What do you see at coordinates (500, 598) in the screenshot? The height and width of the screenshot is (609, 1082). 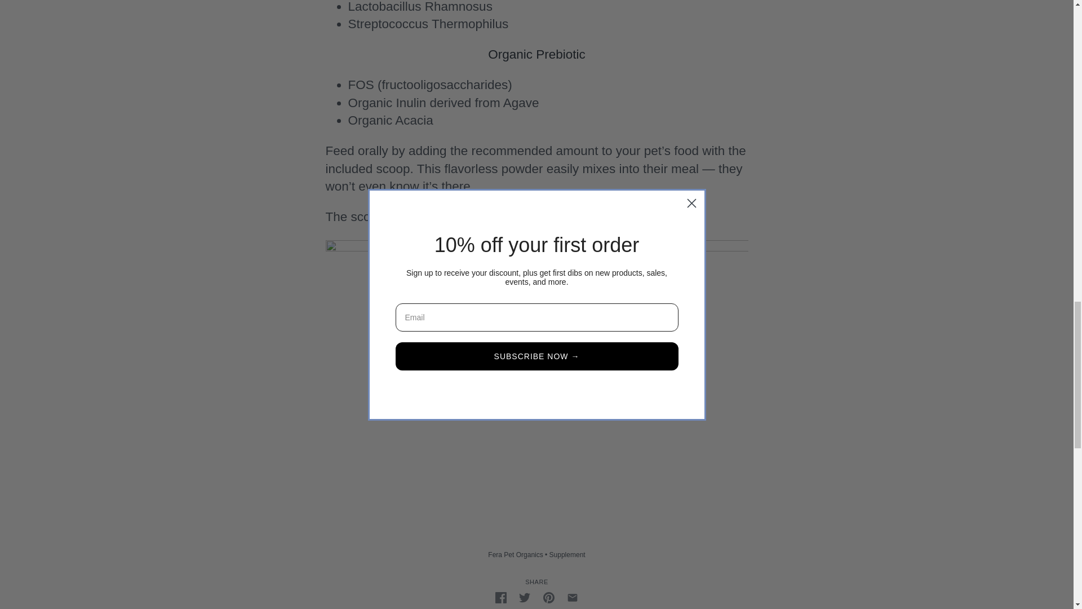 I see `Facebook` at bounding box center [500, 598].